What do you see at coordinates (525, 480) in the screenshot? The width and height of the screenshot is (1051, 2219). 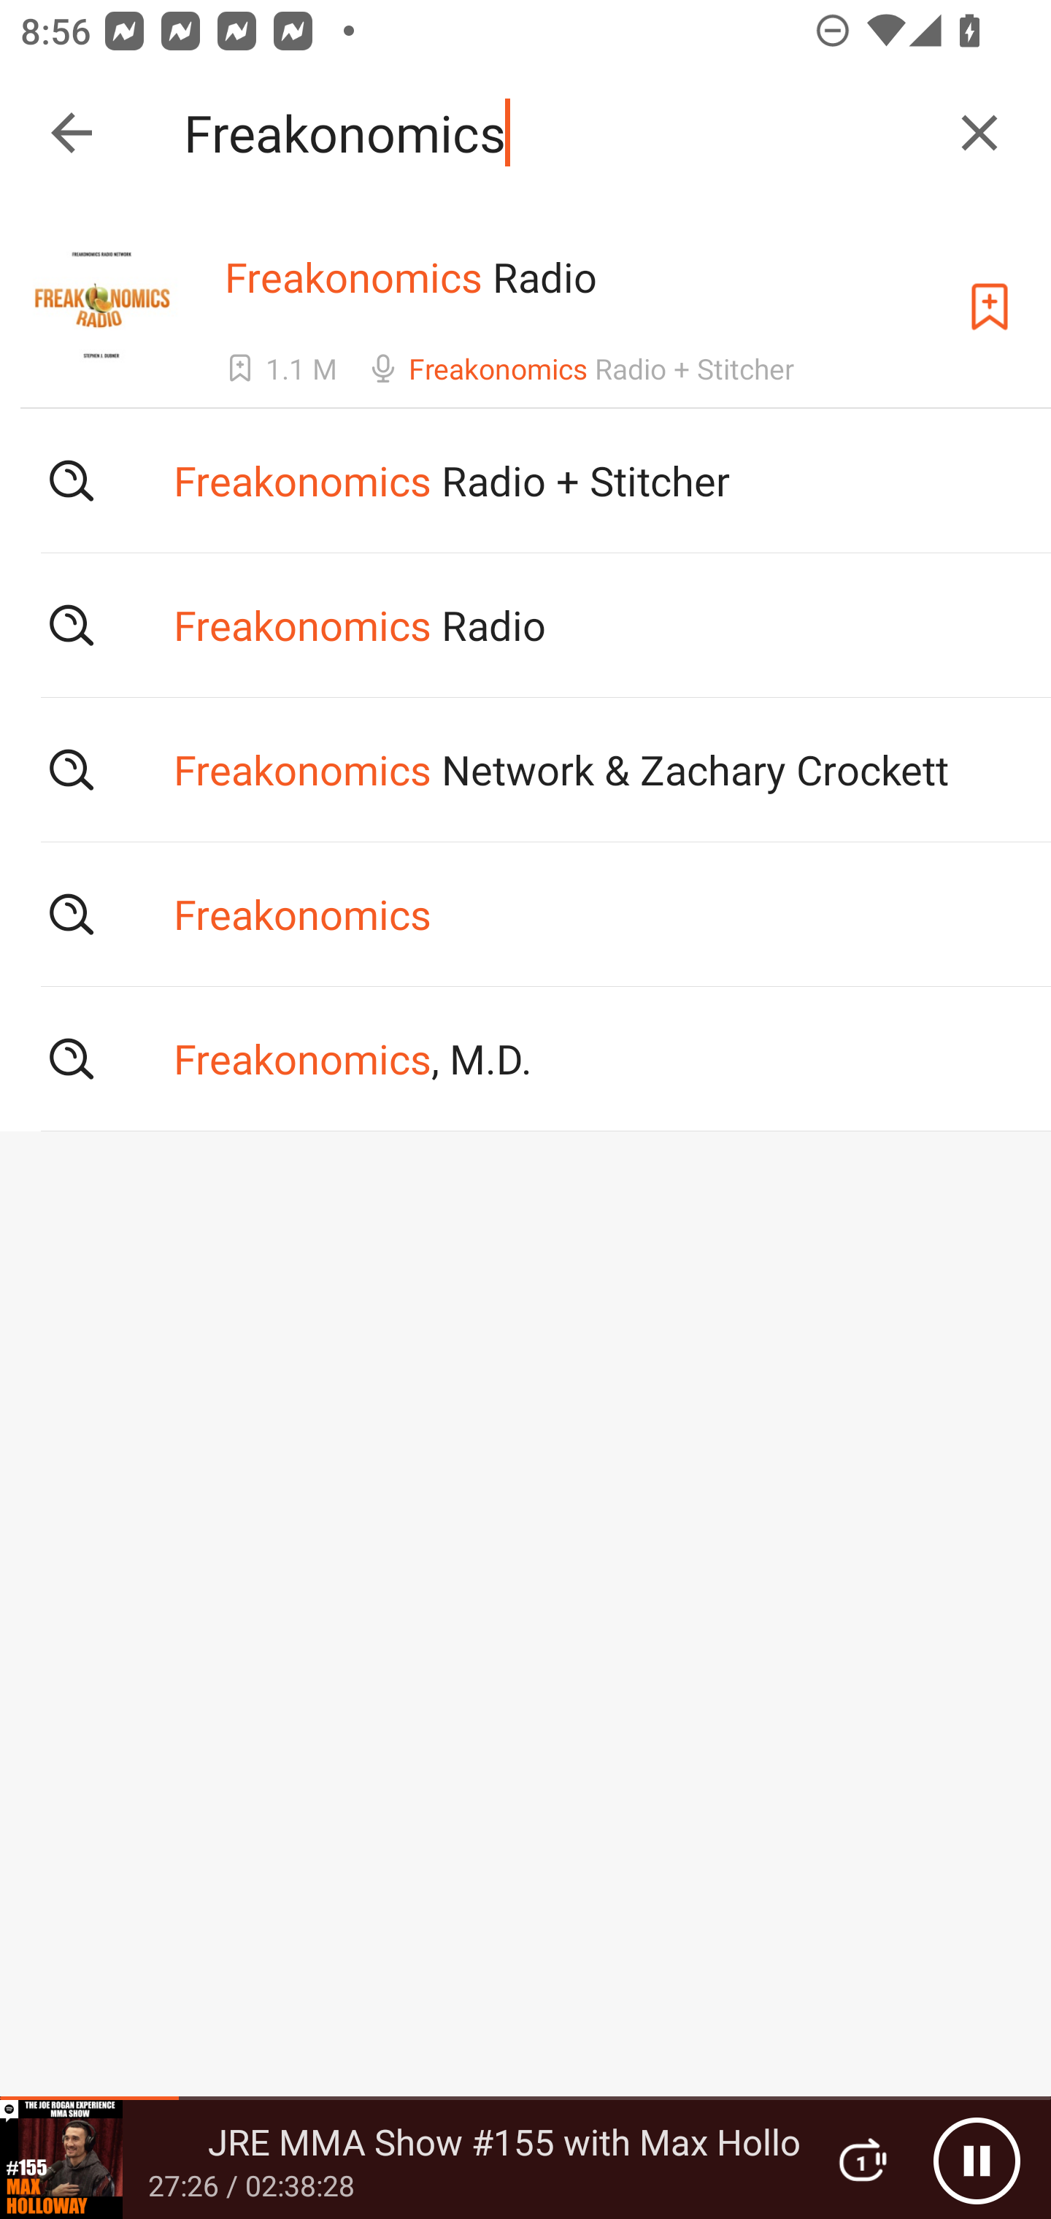 I see ` Freakonomics Radio + Stitcher` at bounding box center [525, 480].